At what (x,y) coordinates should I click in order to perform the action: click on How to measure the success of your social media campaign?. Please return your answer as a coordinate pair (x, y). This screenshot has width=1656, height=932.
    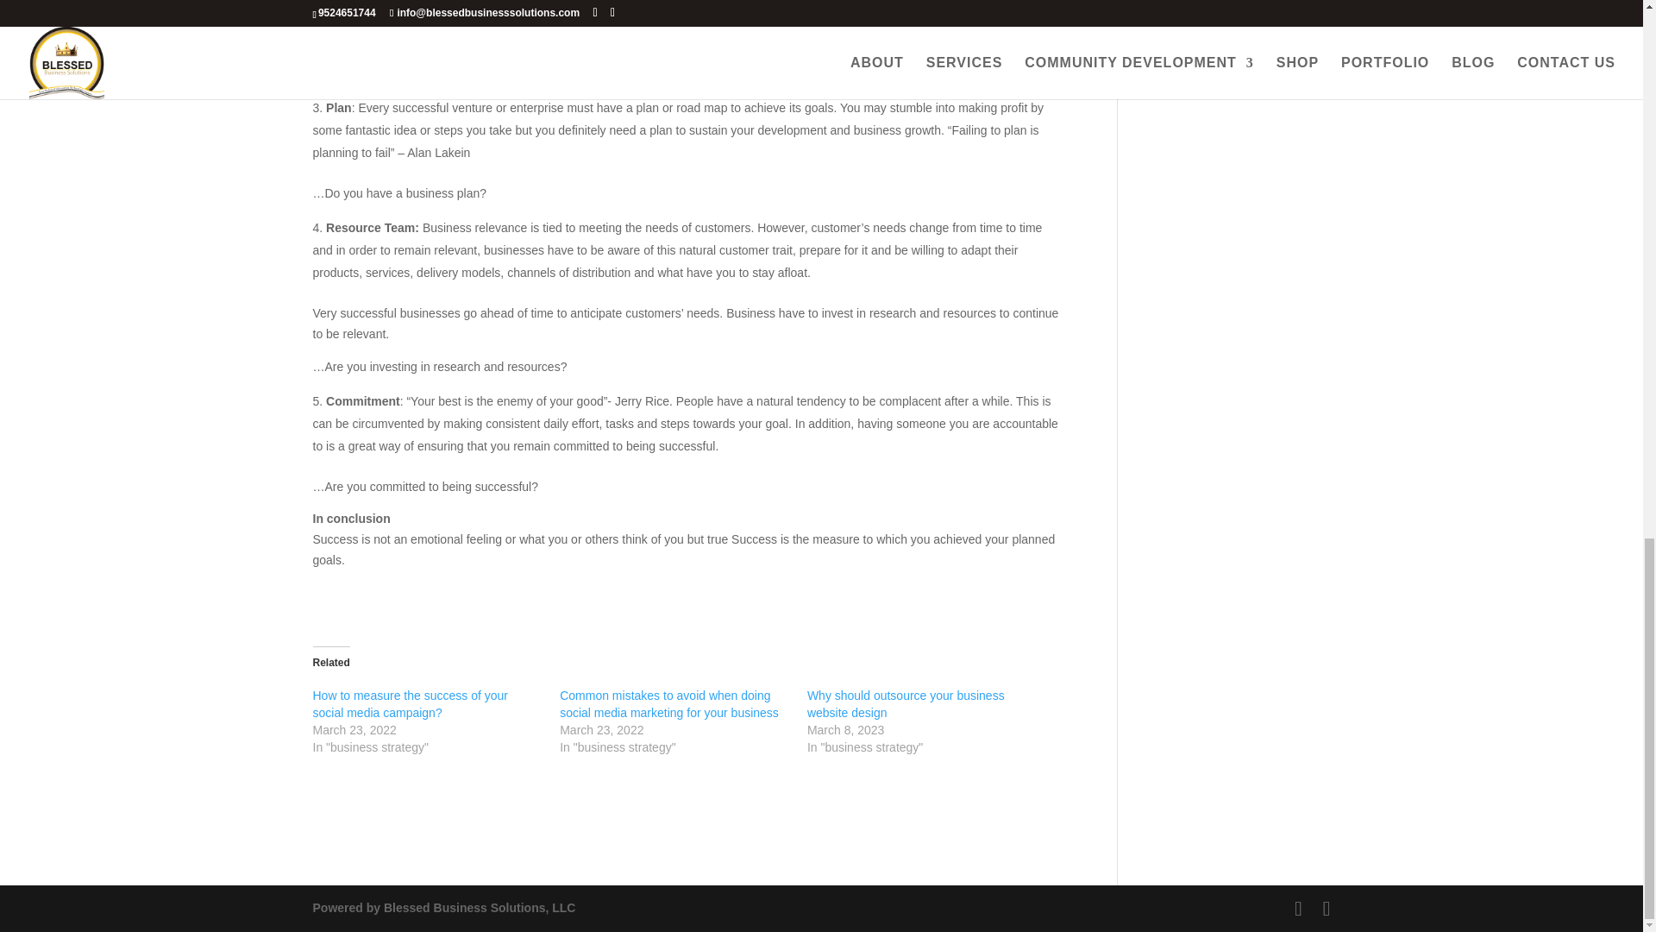
    Looking at the image, I should click on (409, 704).